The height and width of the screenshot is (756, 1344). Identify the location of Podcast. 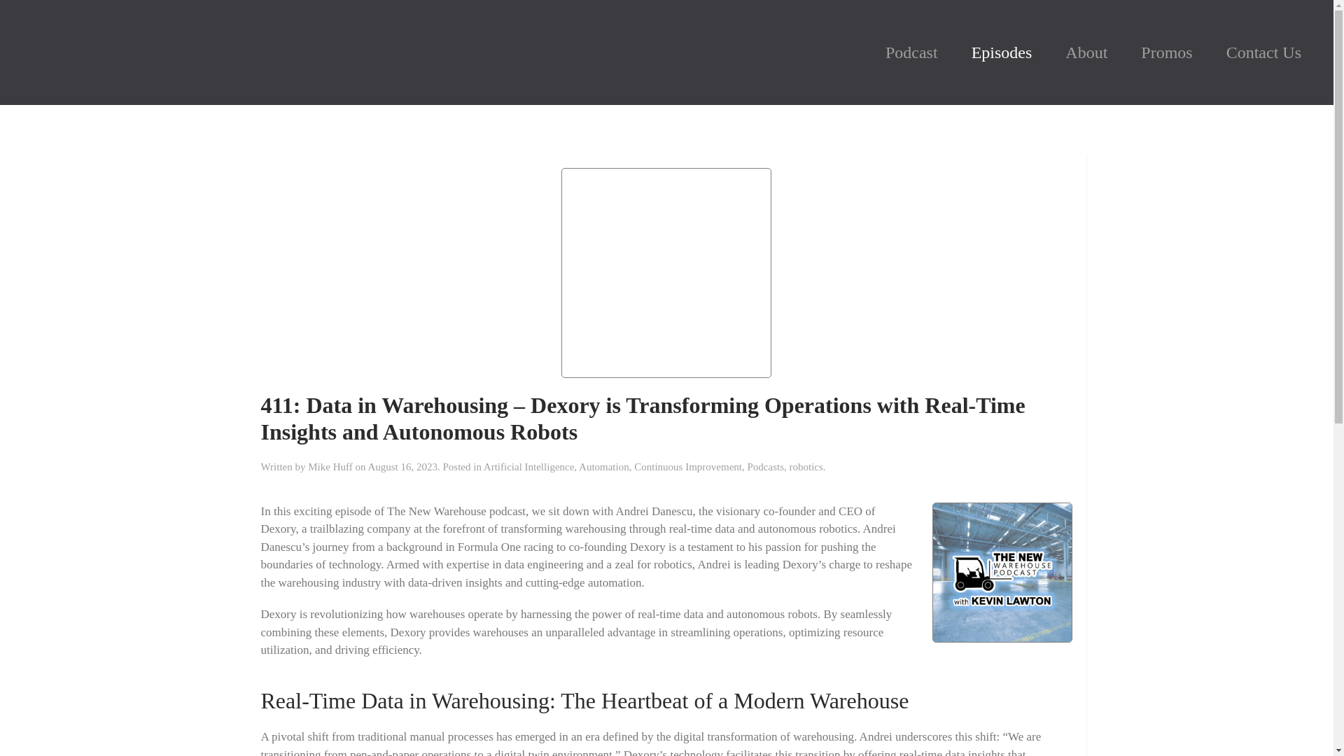
(911, 52).